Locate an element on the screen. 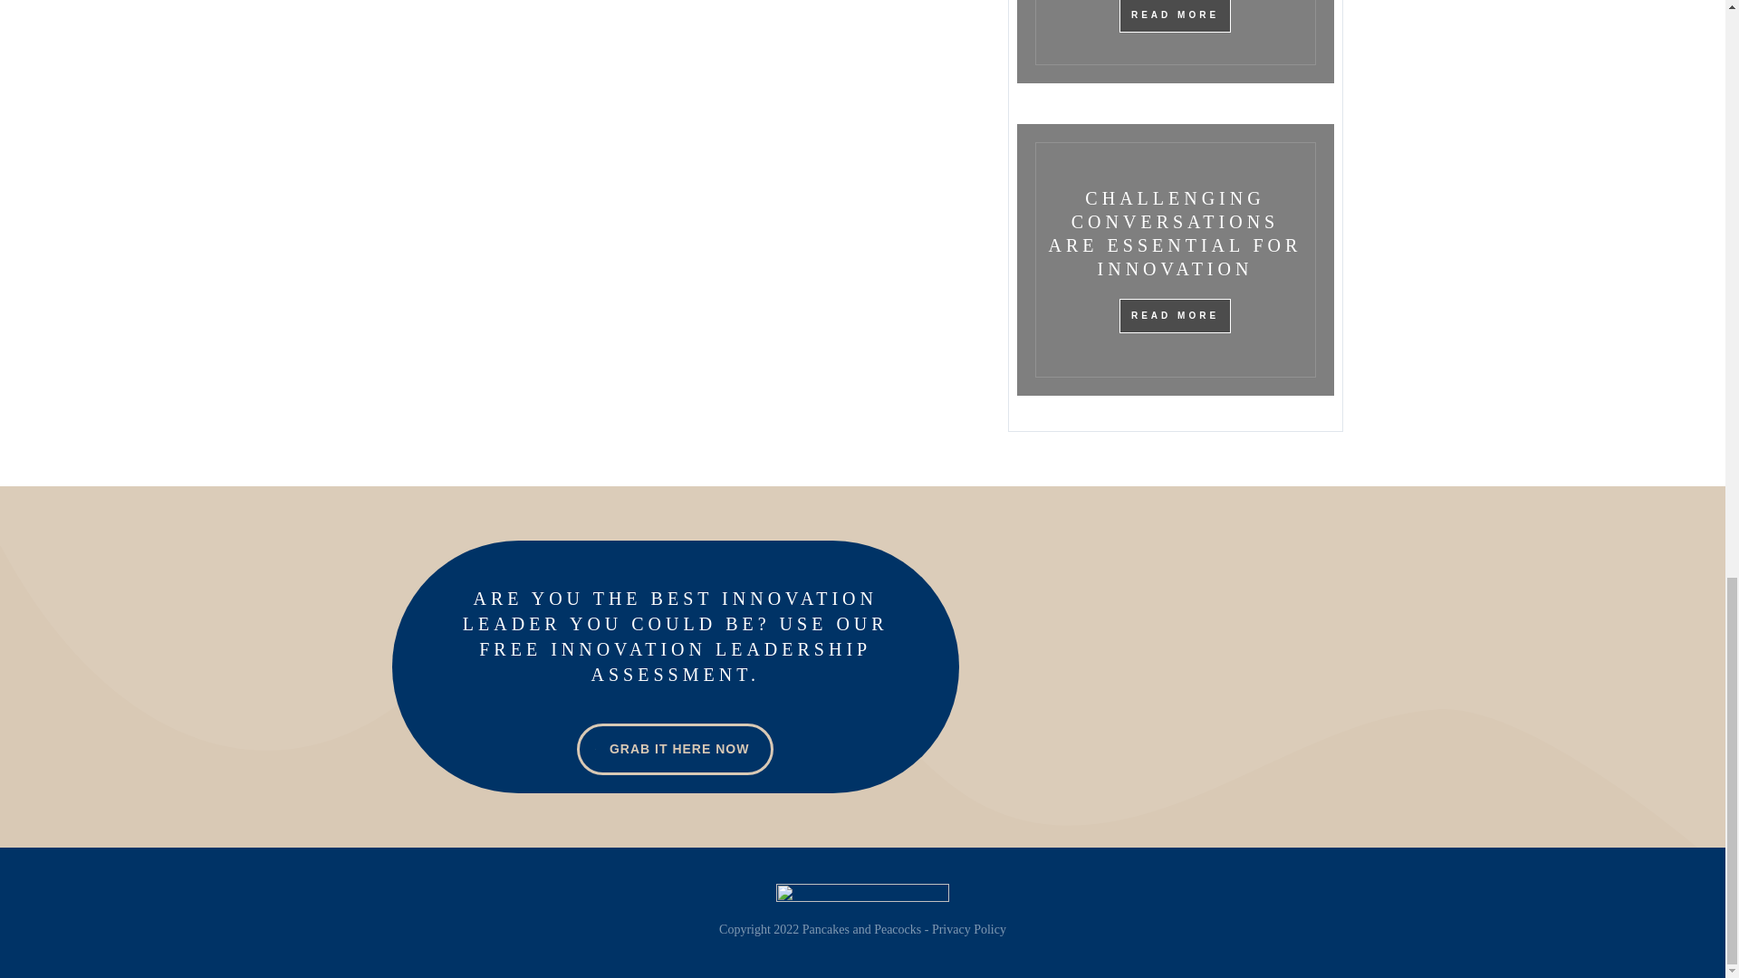 This screenshot has width=1739, height=978. GRAB IT HERE NOW is located at coordinates (676, 750).